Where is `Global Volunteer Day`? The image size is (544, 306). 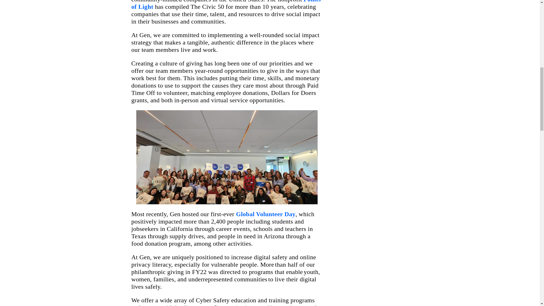 Global Volunteer Day is located at coordinates (266, 214).